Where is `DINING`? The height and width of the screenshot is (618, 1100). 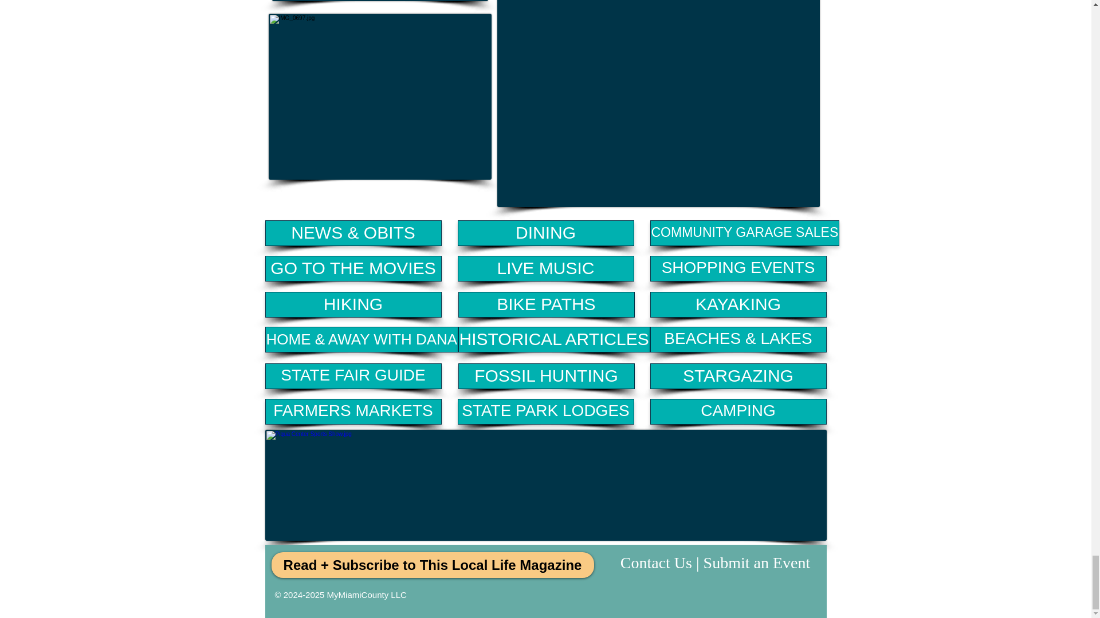 DINING is located at coordinates (545, 232).